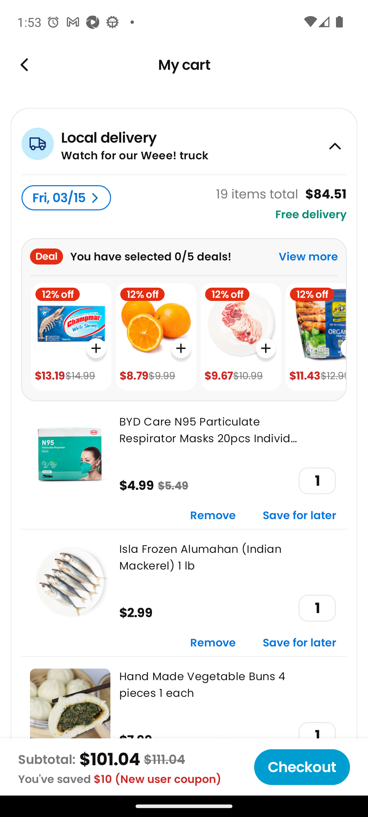 The image size is (368, 817). I want to click on Fri, 03/15, so click(66, 198).